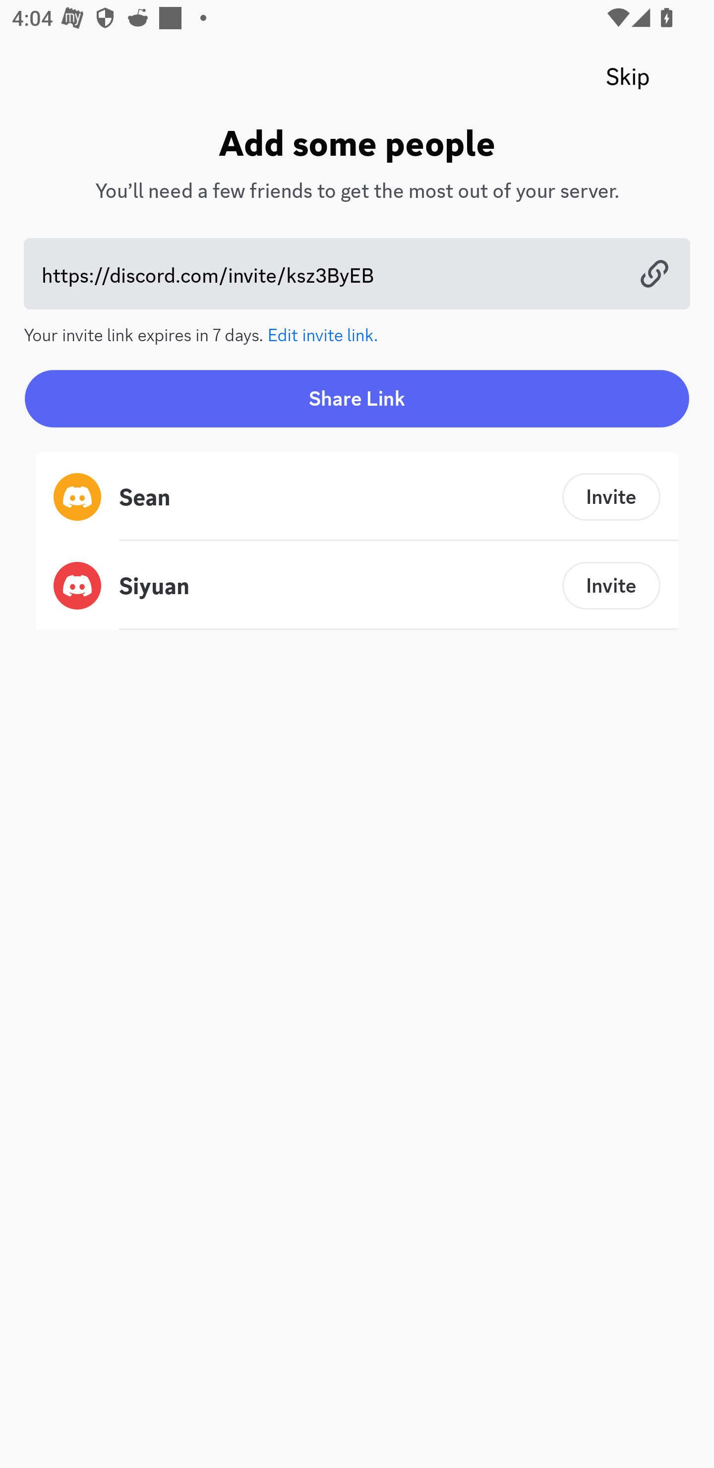 Image resolution: width=714 pixels, height=1468 pixels. Describe the element at coordinates (357, 497) in the screenshot. I see `Sean Sean Invite Invite` at that location.